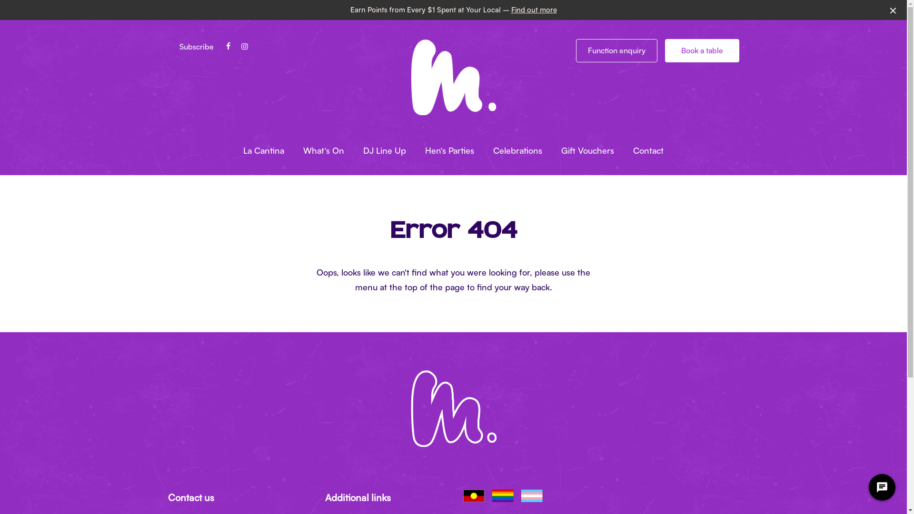 The width and height of the screenshot is (914, 514). Describe the element at coordinates (617, 50) in the screenshot. I see `Function enquiry` at that location.